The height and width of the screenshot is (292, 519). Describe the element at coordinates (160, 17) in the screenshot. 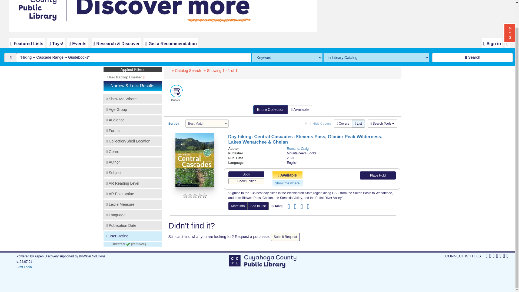

I see `Library Home` at that location.